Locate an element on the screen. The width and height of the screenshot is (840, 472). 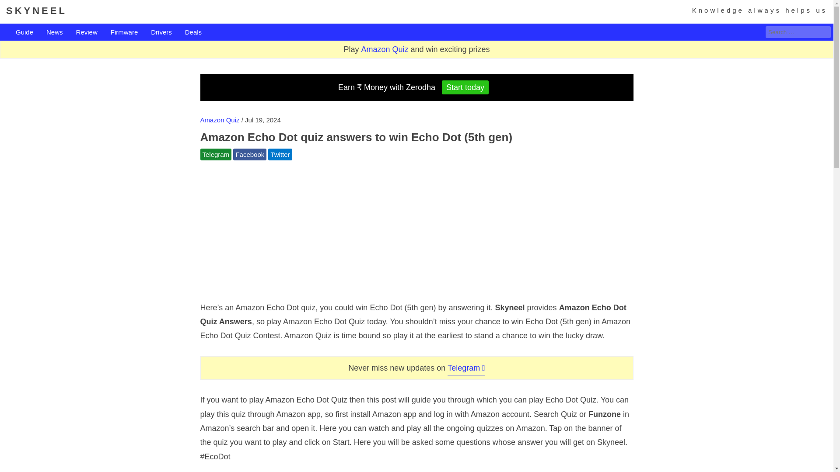
Drivers is located at coordinates (161, 32).